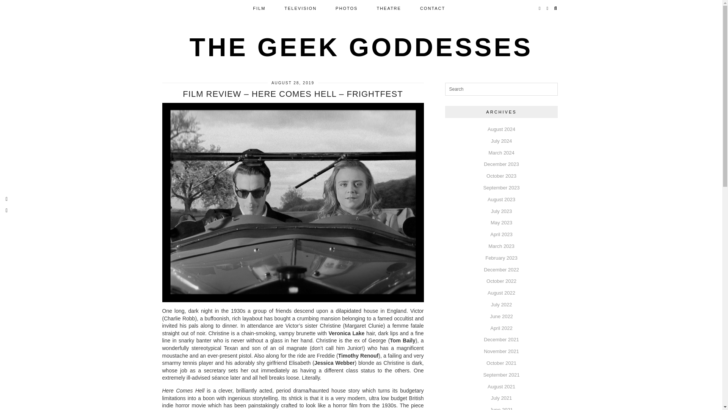 The image size is (728, 410). Describe the element at coordinates (347, 8) in the screenshot. I see `PHOTOS` at that location.